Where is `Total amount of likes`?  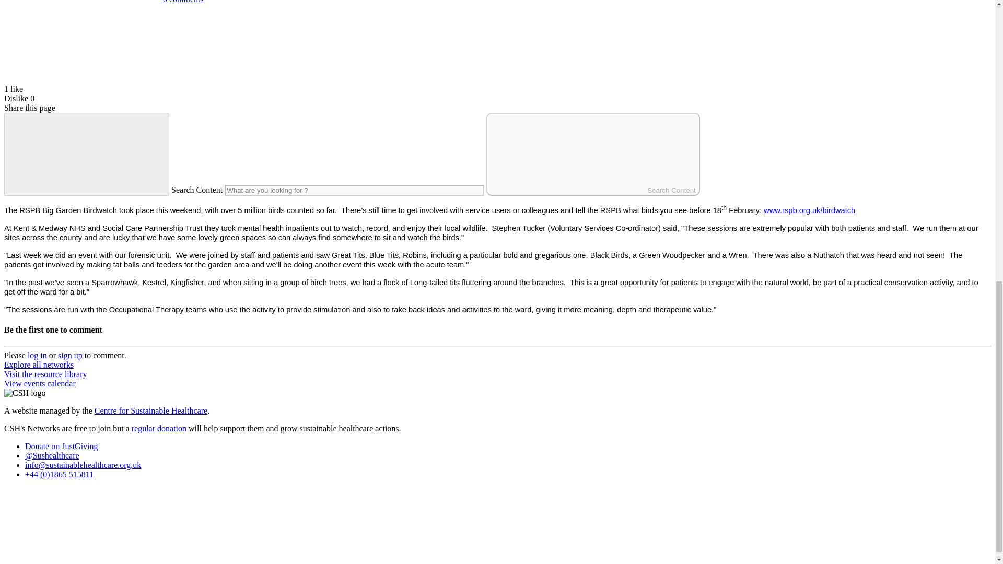
Total amount of likes is located at coordinates (82, 43).